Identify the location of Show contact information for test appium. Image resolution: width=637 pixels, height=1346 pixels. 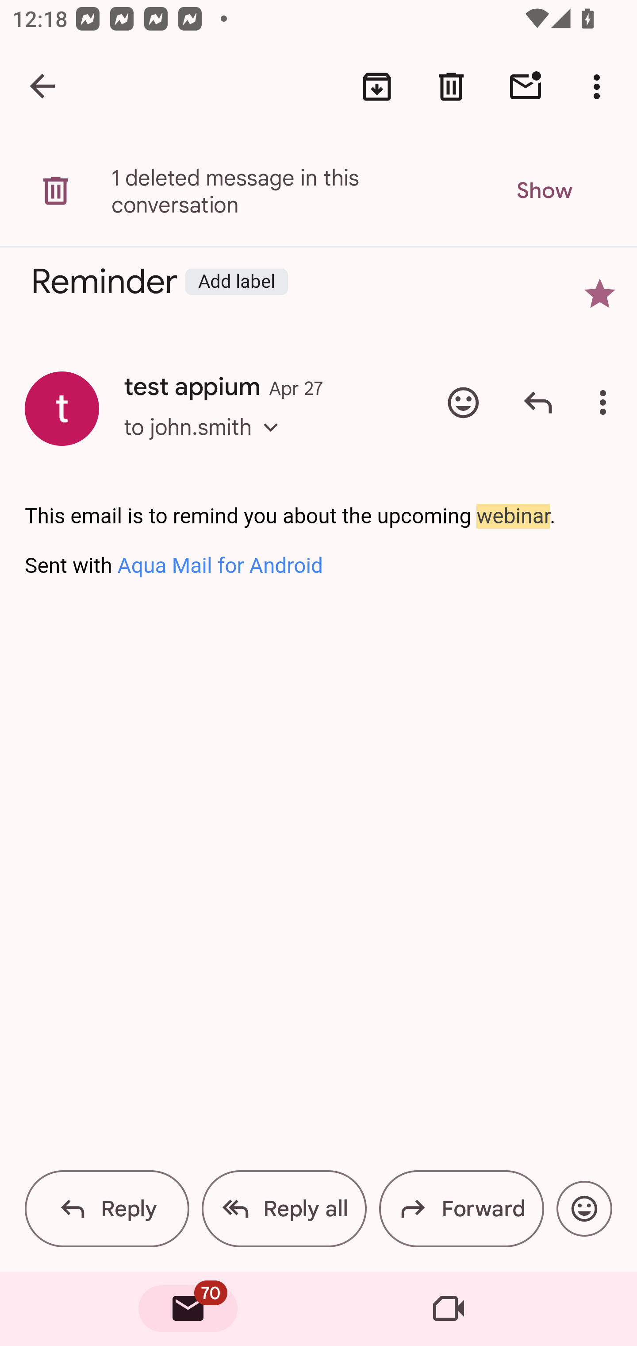
(62, 408).